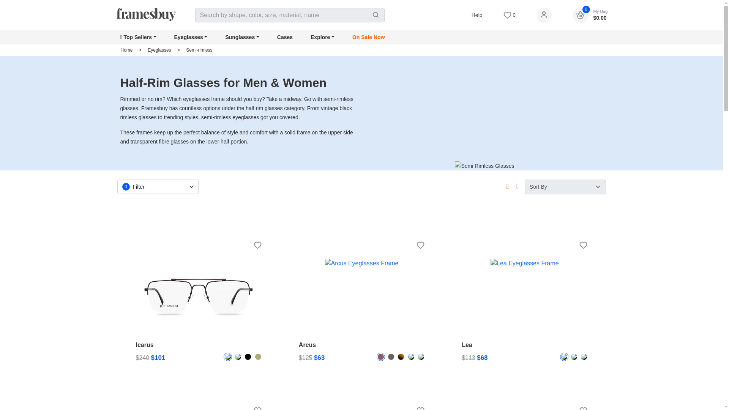 Image resolution: width=729 pixels, height=410 pixels. Describe the element at coordinates (574, 357) in the screenshot. I see `Gold Baby pink combo` at that location.